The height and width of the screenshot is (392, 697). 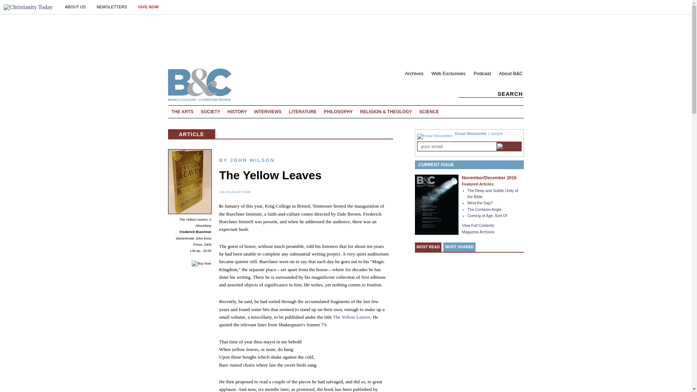 What do you see at coordinates (182, 112) in the screenshot?
I see `THE ARTS` at bounding box center [182, 112].